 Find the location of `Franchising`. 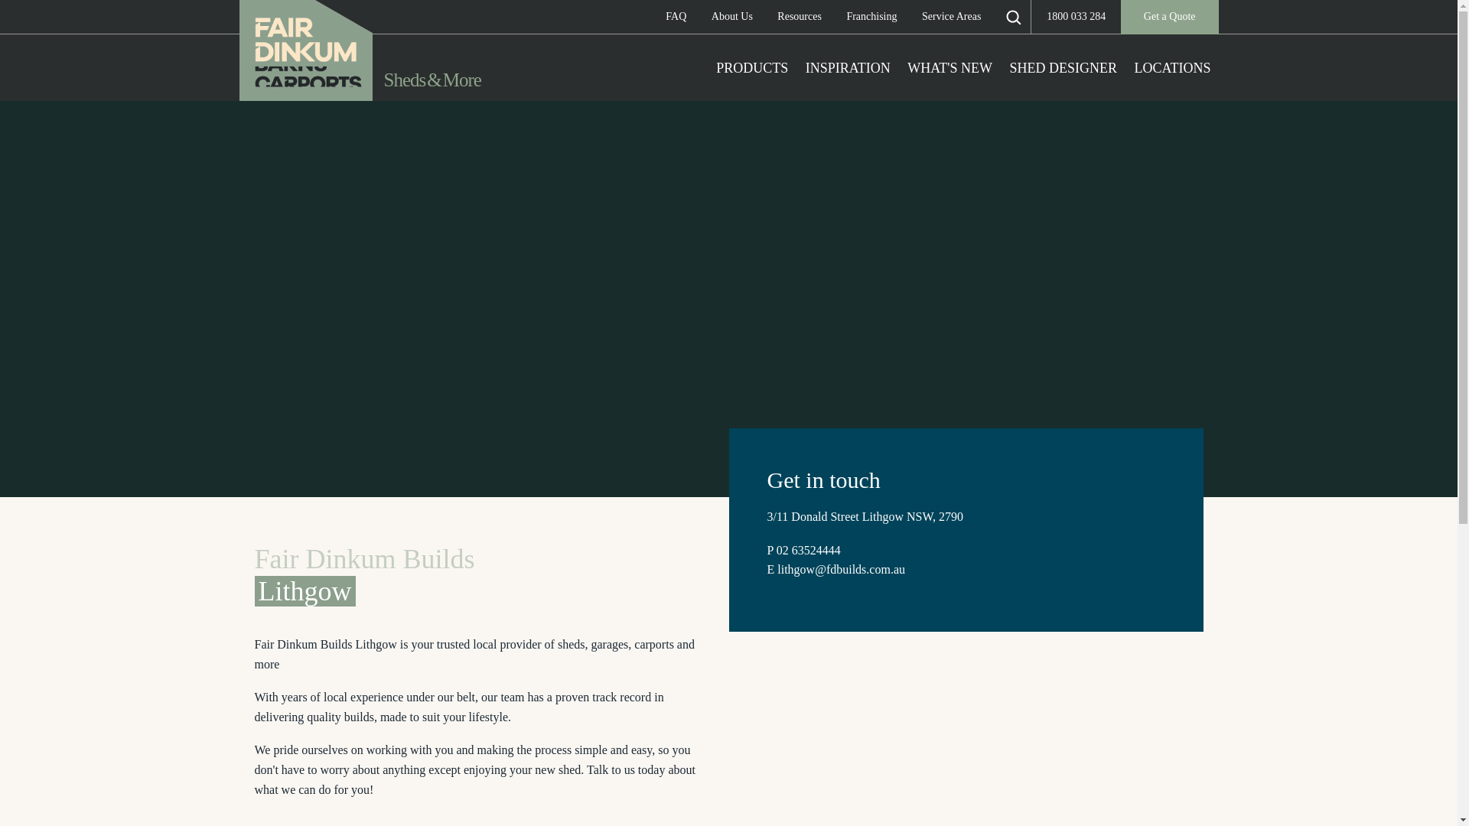

Franchising is located at coordinates (871, 17).